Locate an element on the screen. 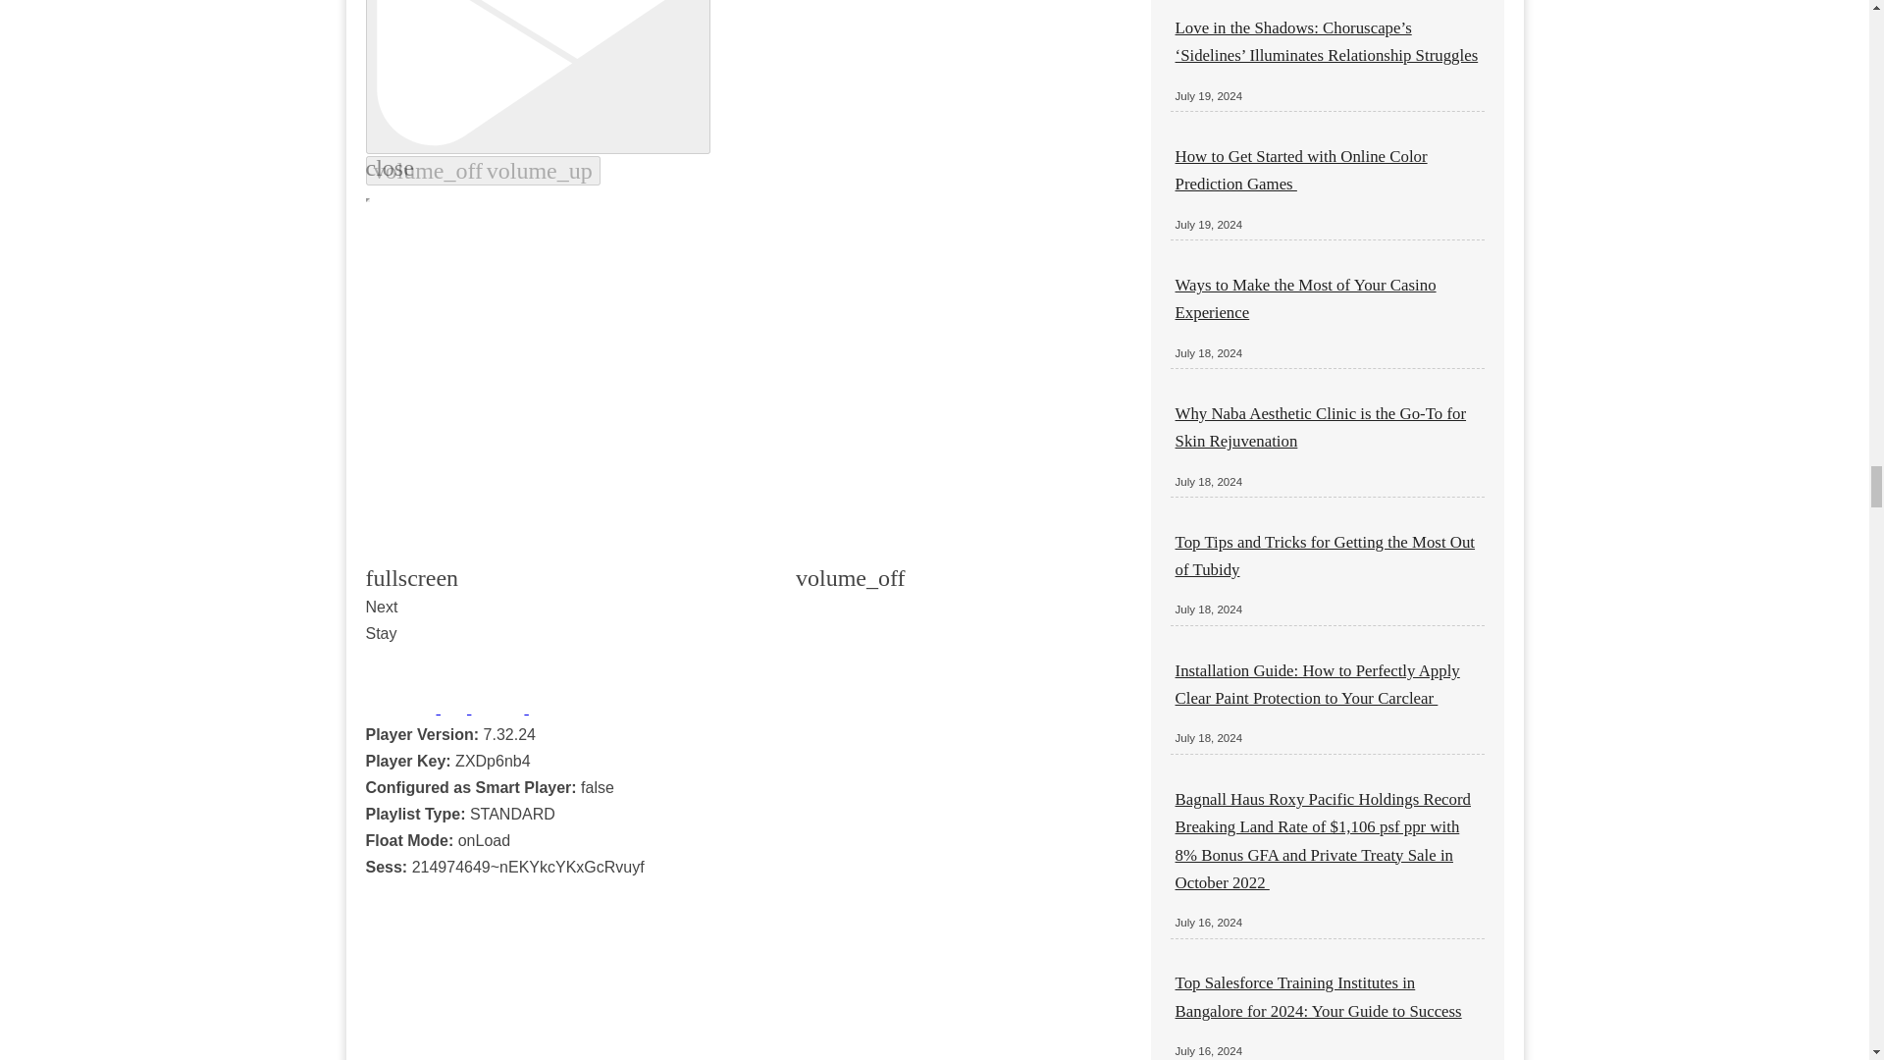 The image size is (1884, 1060). How to Get Started with Online Color Prediction Games  is located at coordinates (1301, 170).